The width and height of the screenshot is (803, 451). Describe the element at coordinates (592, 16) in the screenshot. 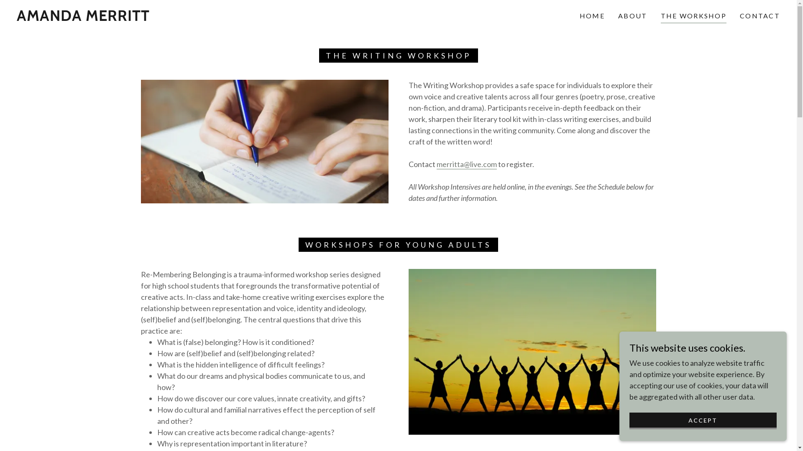

I see `HOME` at that location.